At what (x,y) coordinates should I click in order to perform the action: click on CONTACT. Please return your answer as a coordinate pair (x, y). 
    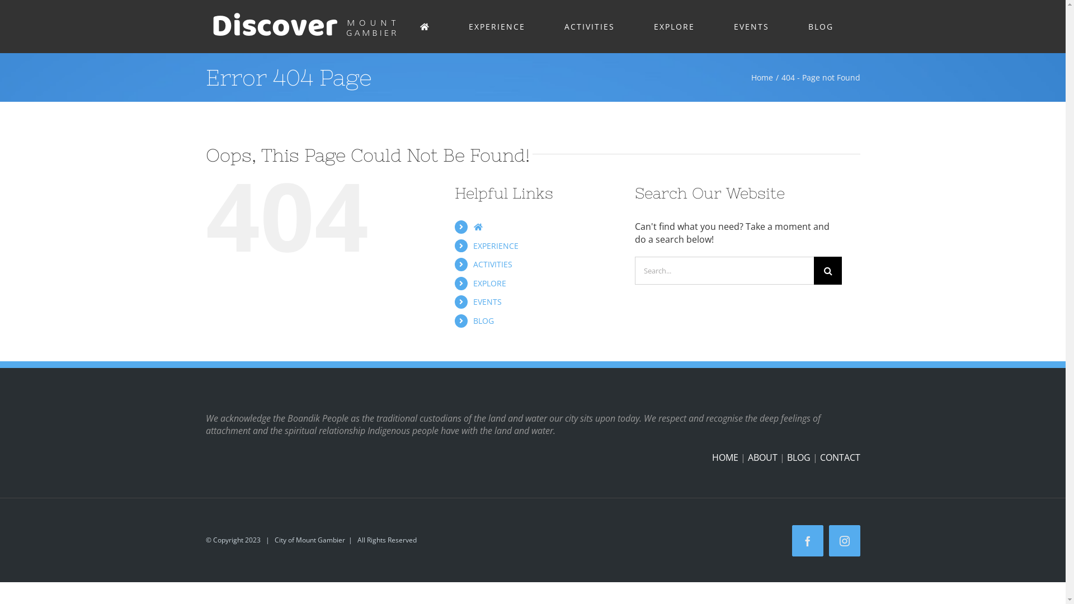
    Looking at the image, I should click on (840, 457).